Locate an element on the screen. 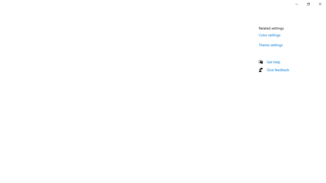  Color settings is located at coordinates (270, 35).